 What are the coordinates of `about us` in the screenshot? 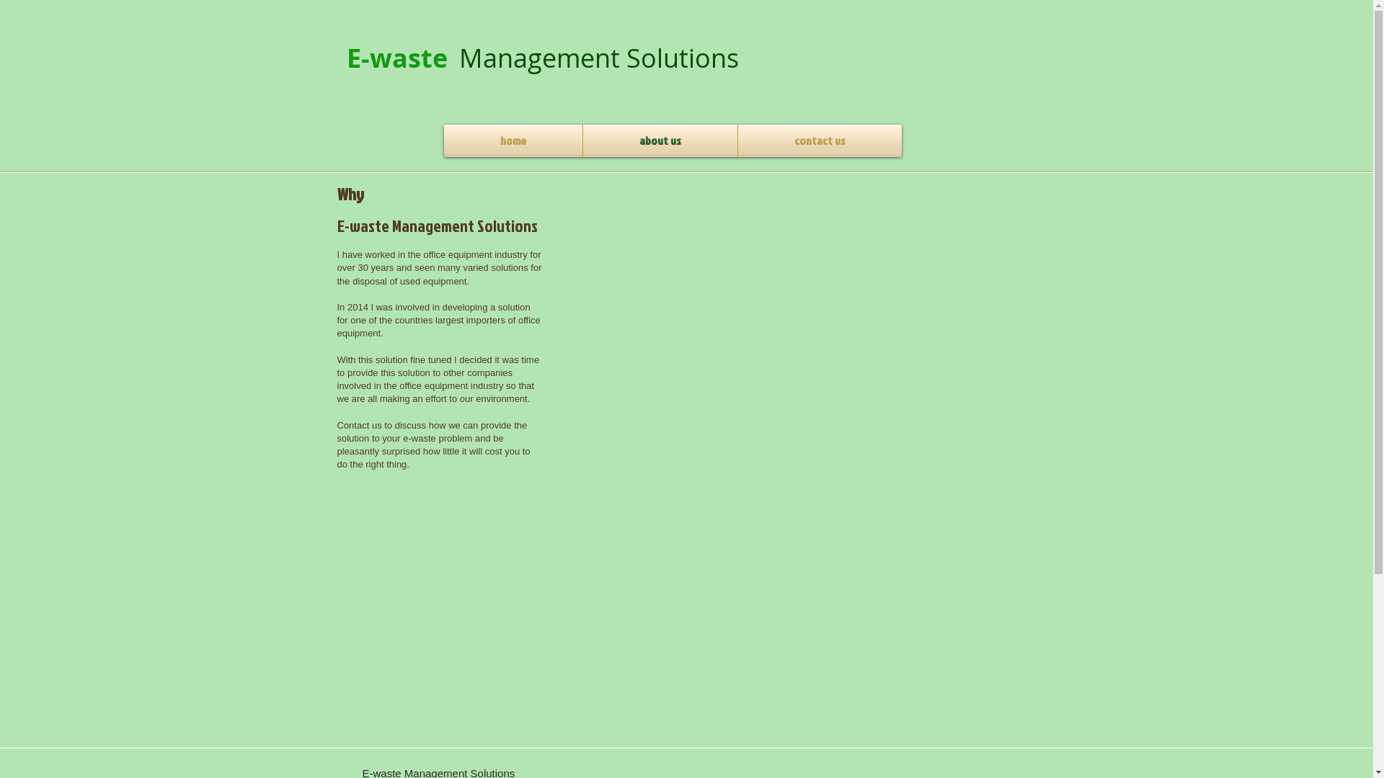 It's located at (660, 141).